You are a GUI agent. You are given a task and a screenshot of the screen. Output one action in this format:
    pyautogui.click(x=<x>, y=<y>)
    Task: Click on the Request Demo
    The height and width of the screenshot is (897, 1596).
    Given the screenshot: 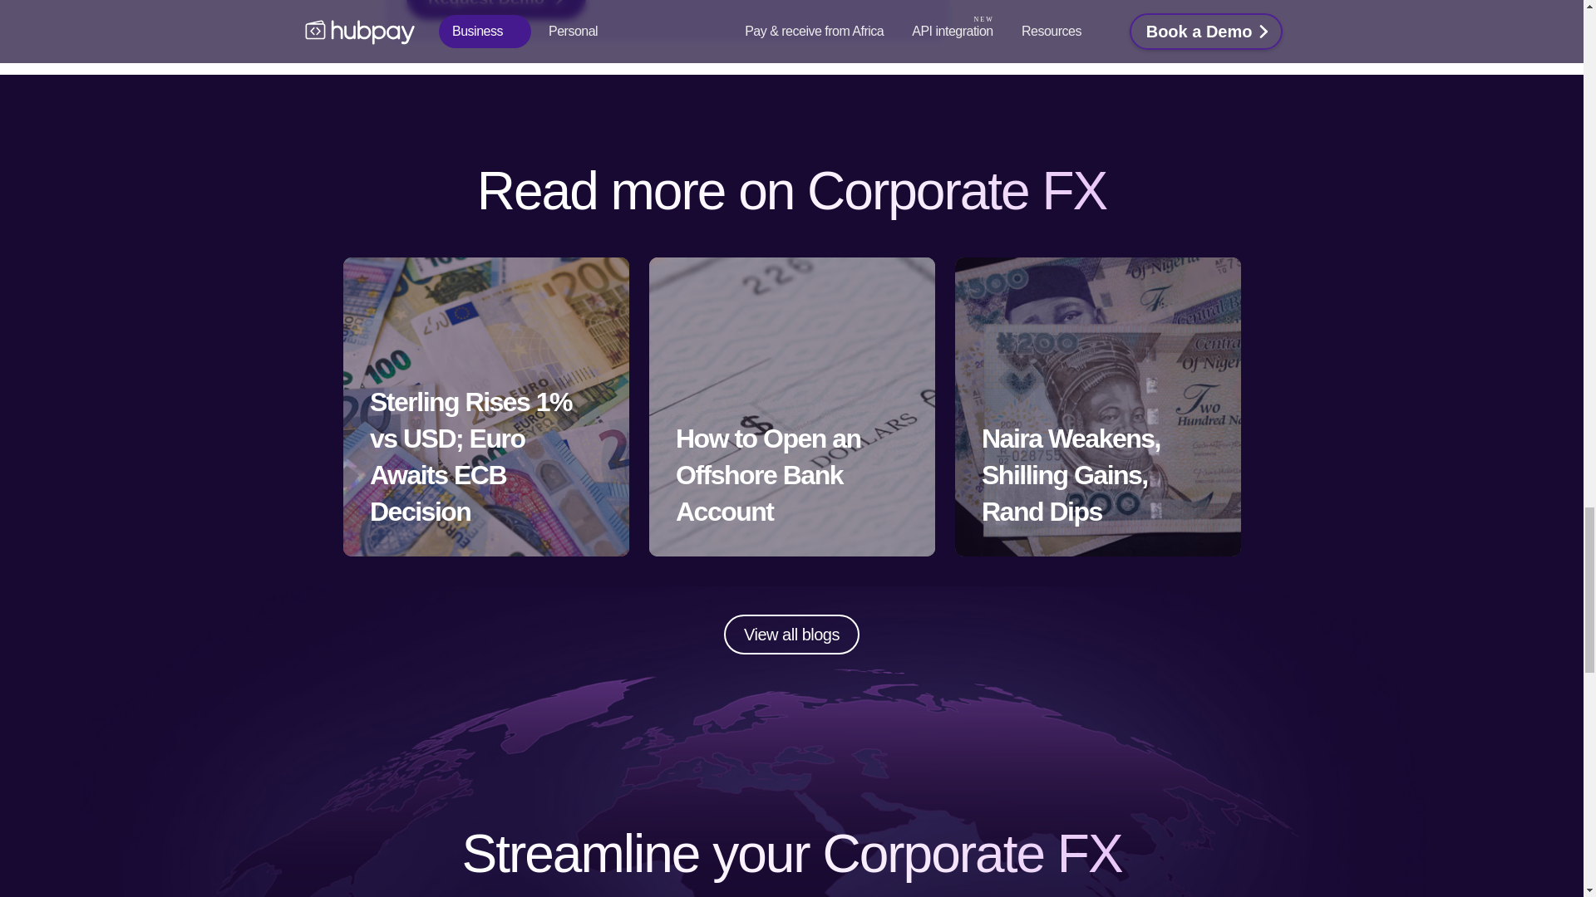 What is the action you would take?
    pyautogui.click(x=495, y=10)
    